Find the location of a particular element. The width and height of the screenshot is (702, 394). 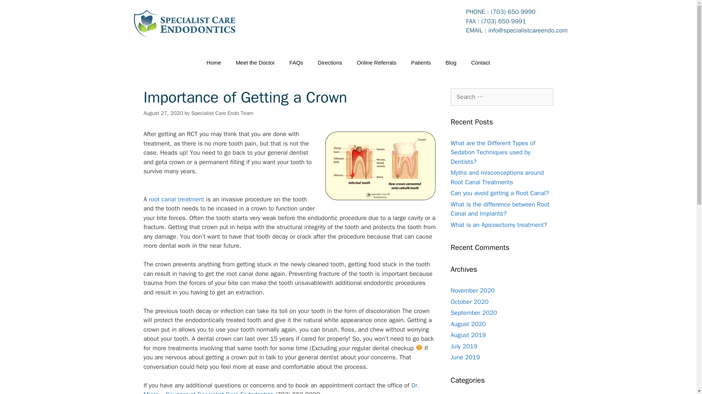

Directions is located at coordinates (330, 62).